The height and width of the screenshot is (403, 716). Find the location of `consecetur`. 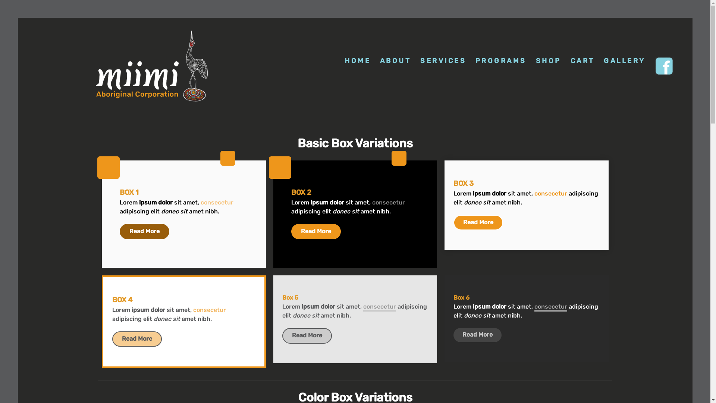

consecetur is located at coordinates (380, 307).